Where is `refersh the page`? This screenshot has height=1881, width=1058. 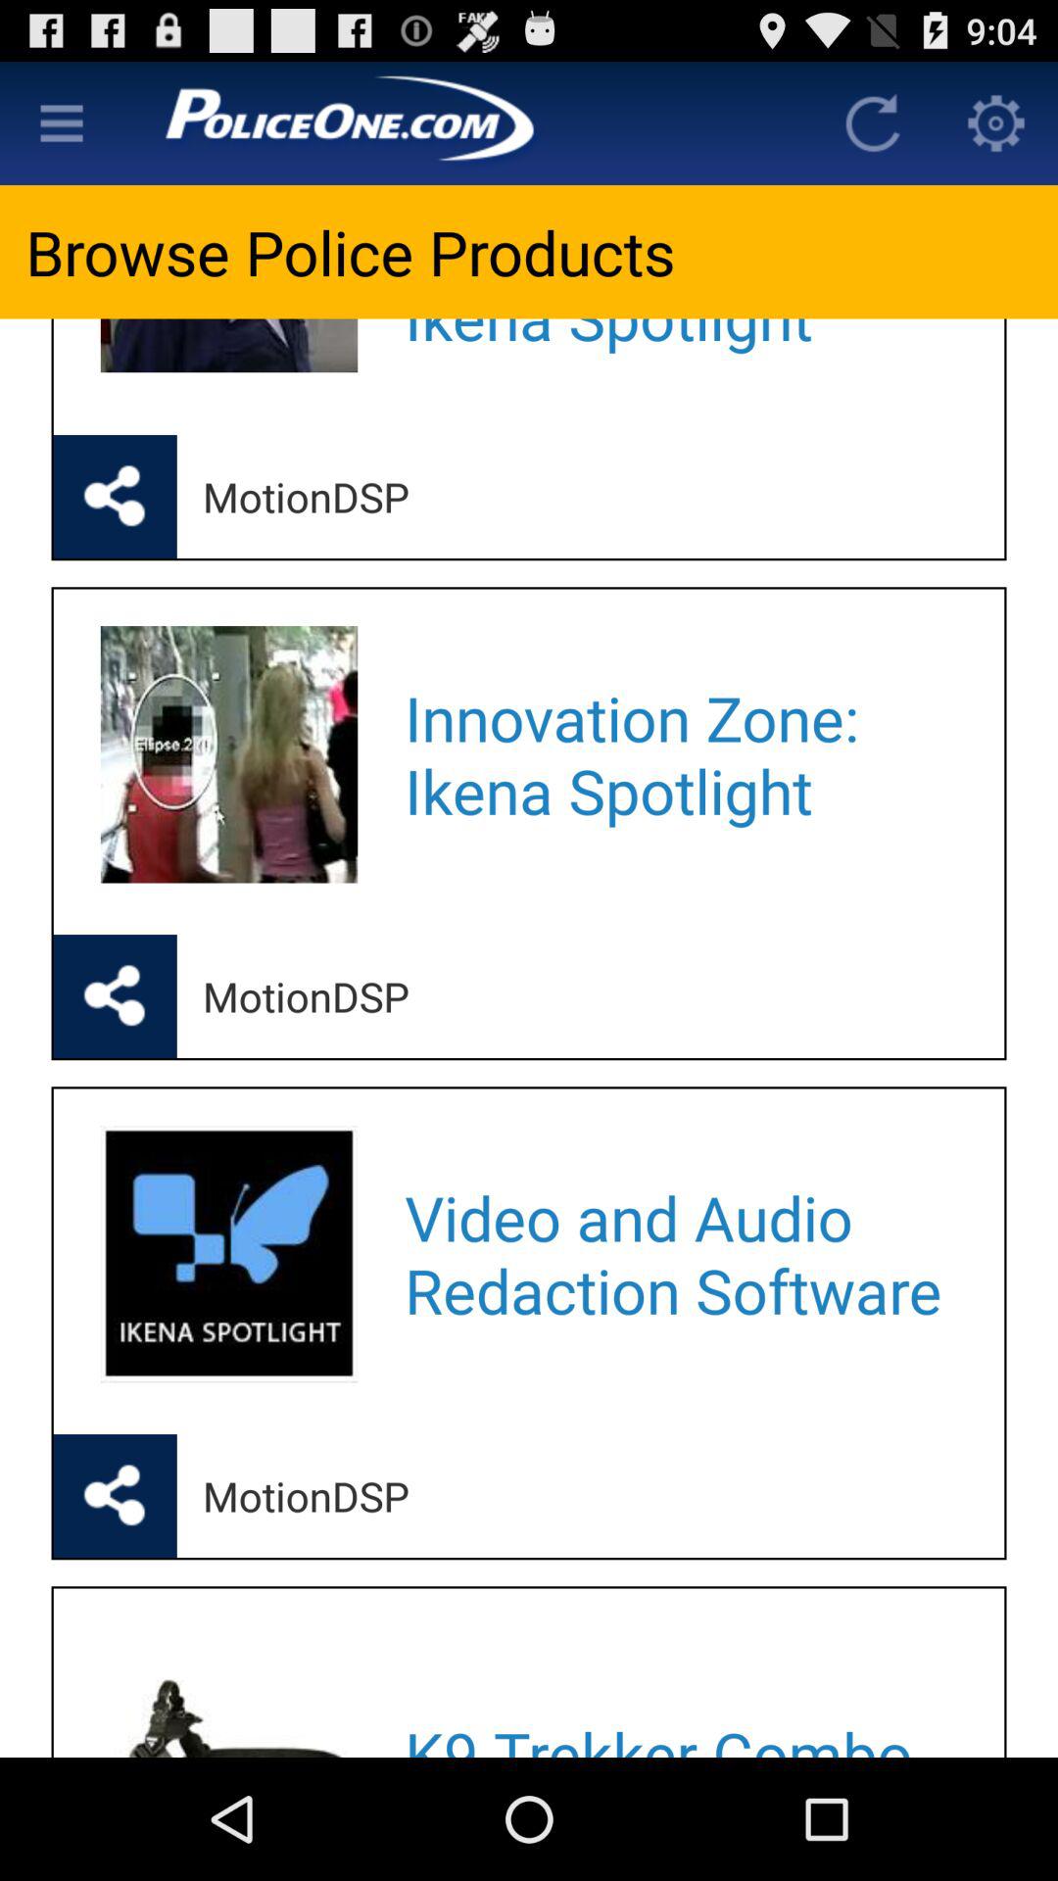 refersh the page is located at coordinates (873, 123).